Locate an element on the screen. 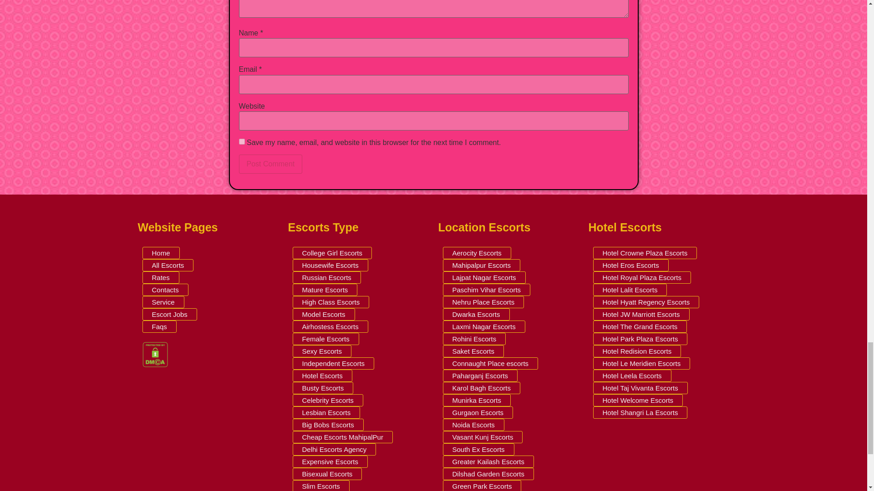 The height and width of the screenshot is (491, 874). Service is located at coordinates (163, 302).